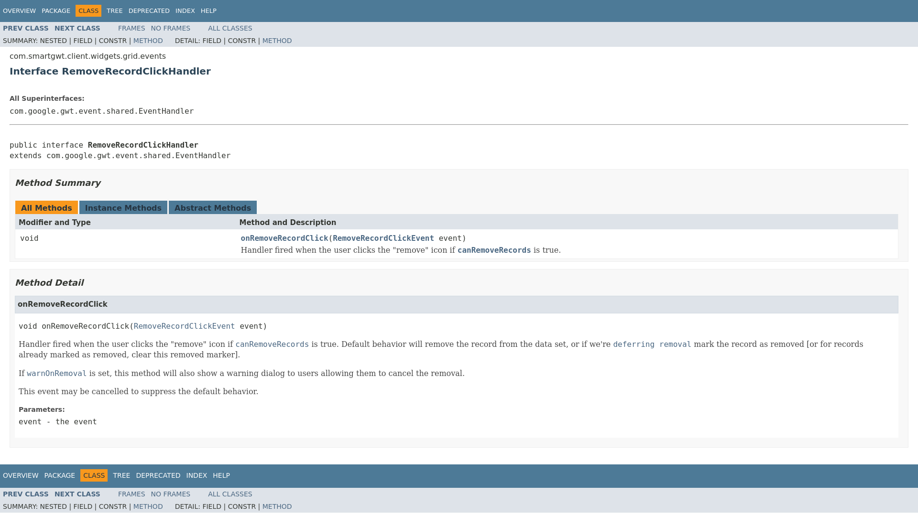 The width and height of the screenshot is (918, 516). I want to click on DEPRECATED, so click(158, 475).